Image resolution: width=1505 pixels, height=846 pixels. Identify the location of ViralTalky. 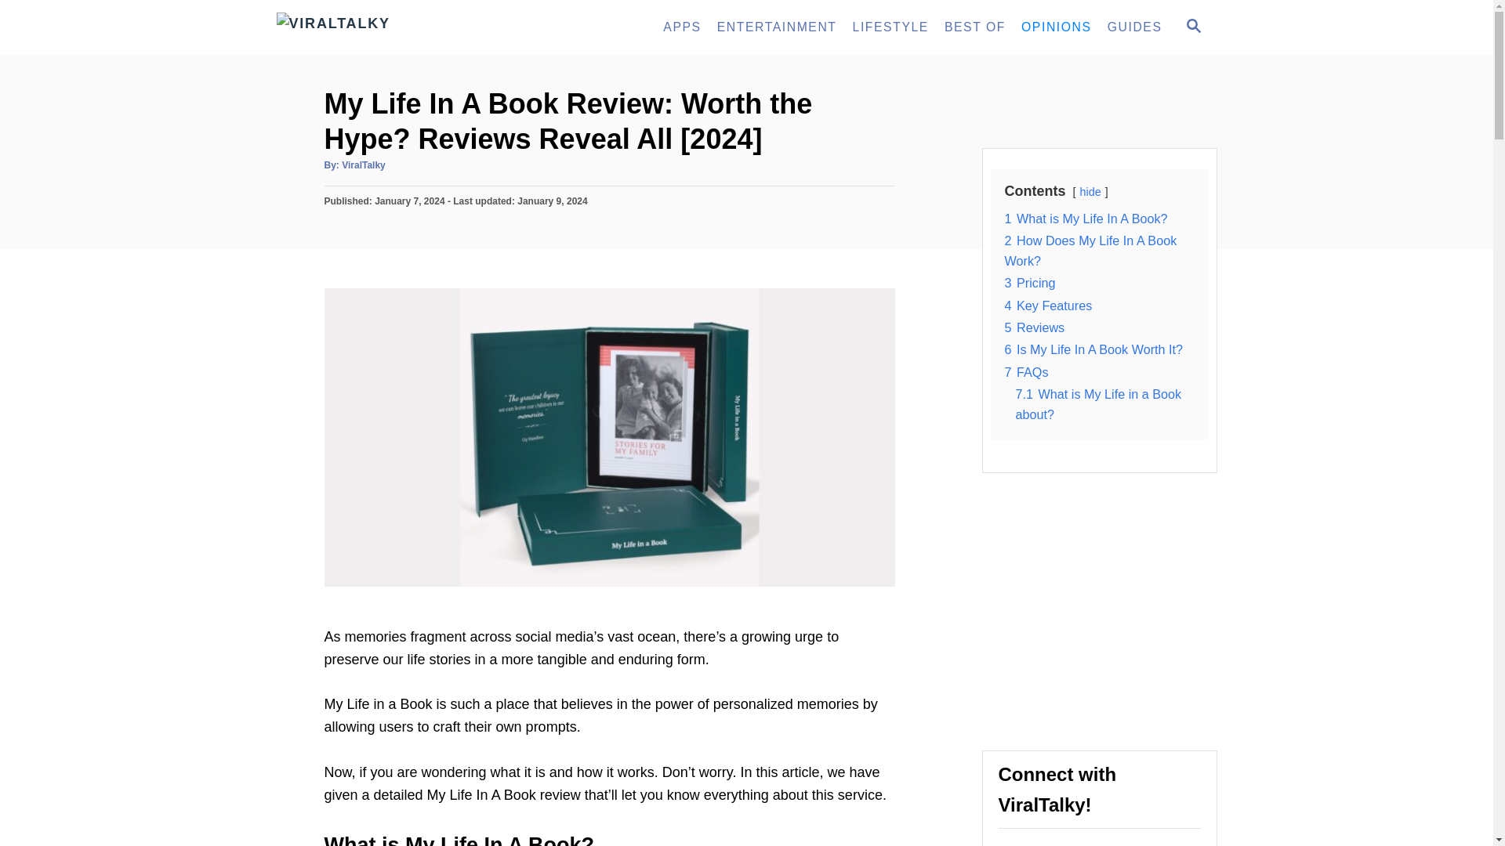
(417, 27).